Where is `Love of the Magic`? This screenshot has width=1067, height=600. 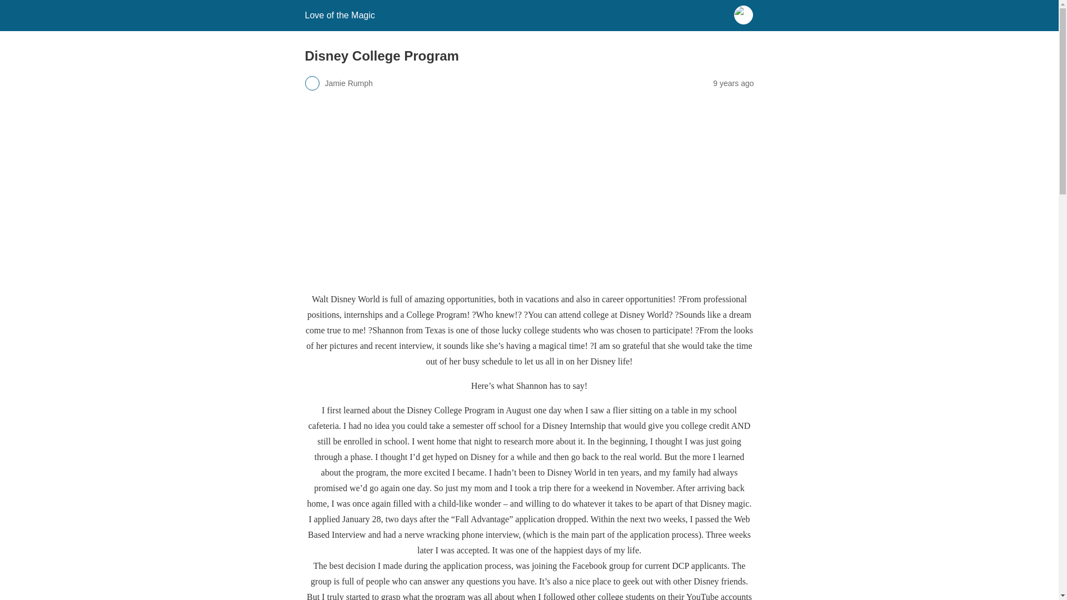 Love of the Magic is located at coordinates (339, 15).